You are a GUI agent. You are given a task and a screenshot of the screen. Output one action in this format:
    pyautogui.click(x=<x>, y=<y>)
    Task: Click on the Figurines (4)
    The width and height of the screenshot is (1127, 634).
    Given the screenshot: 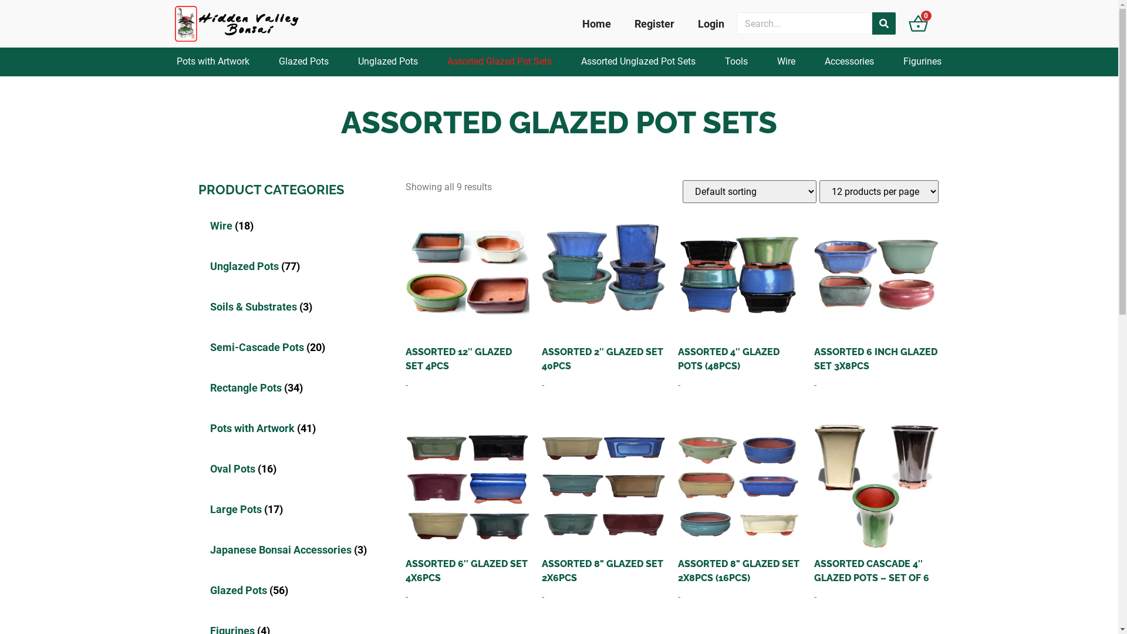 What is the action you would take?
    pyautogui.click(x=234, y=630)
    